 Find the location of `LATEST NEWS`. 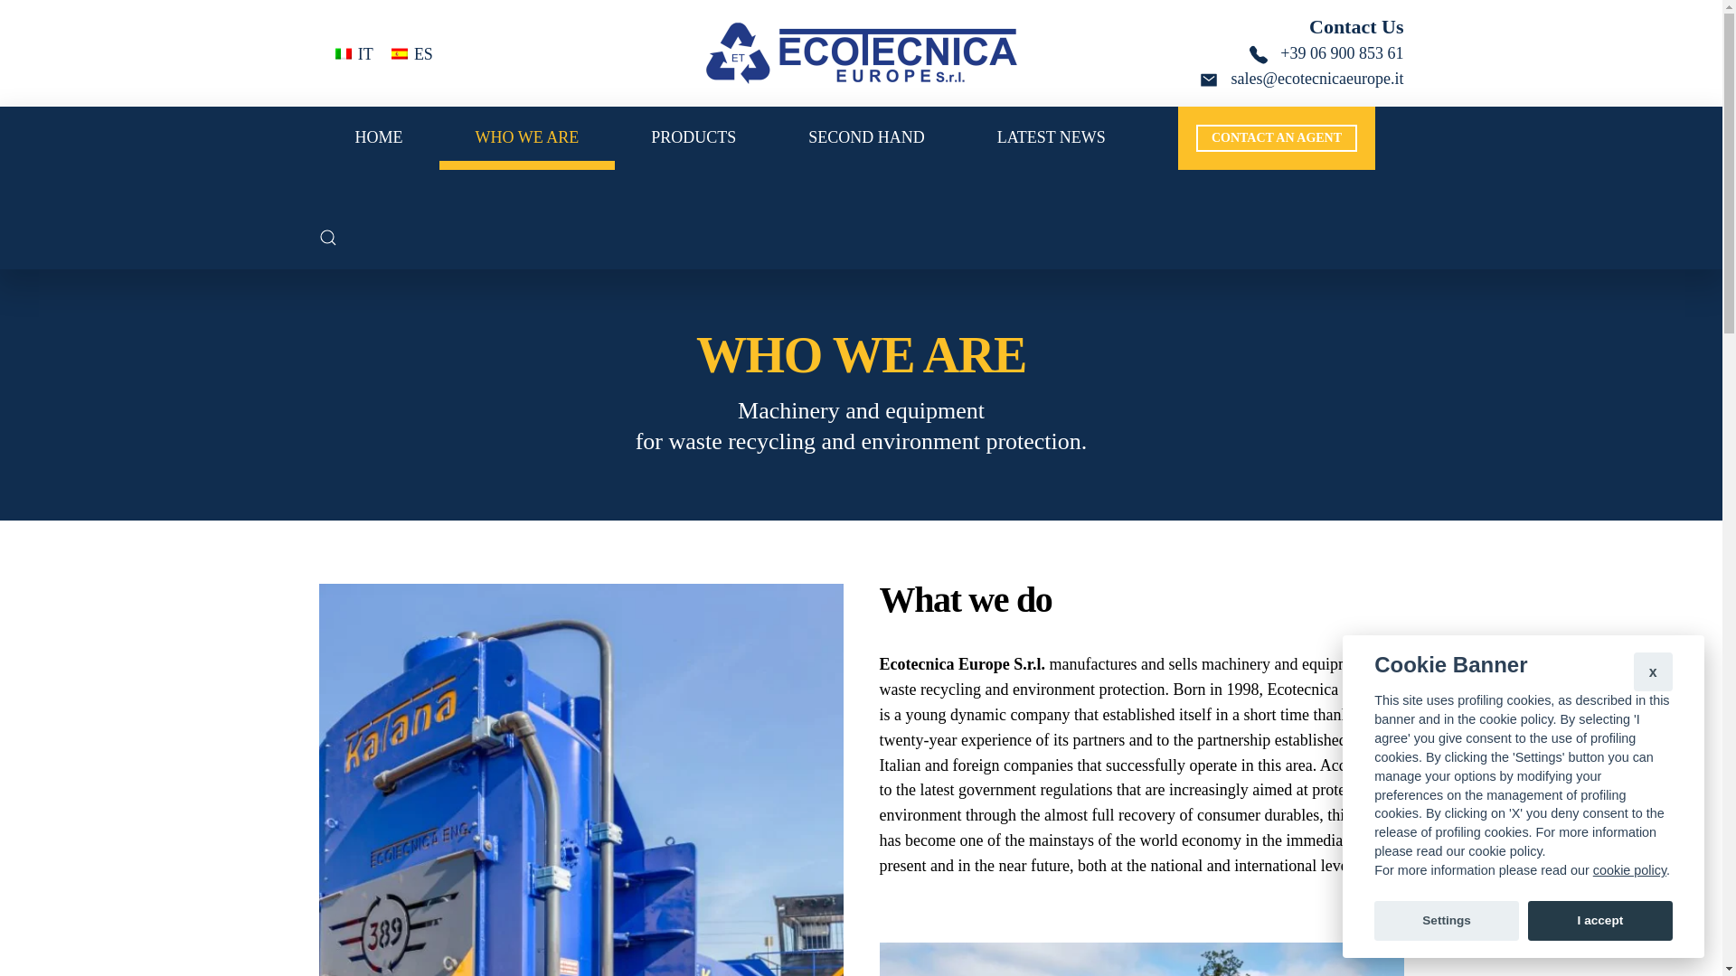

LATEST NEWS is located at coordinates (1052, 137).